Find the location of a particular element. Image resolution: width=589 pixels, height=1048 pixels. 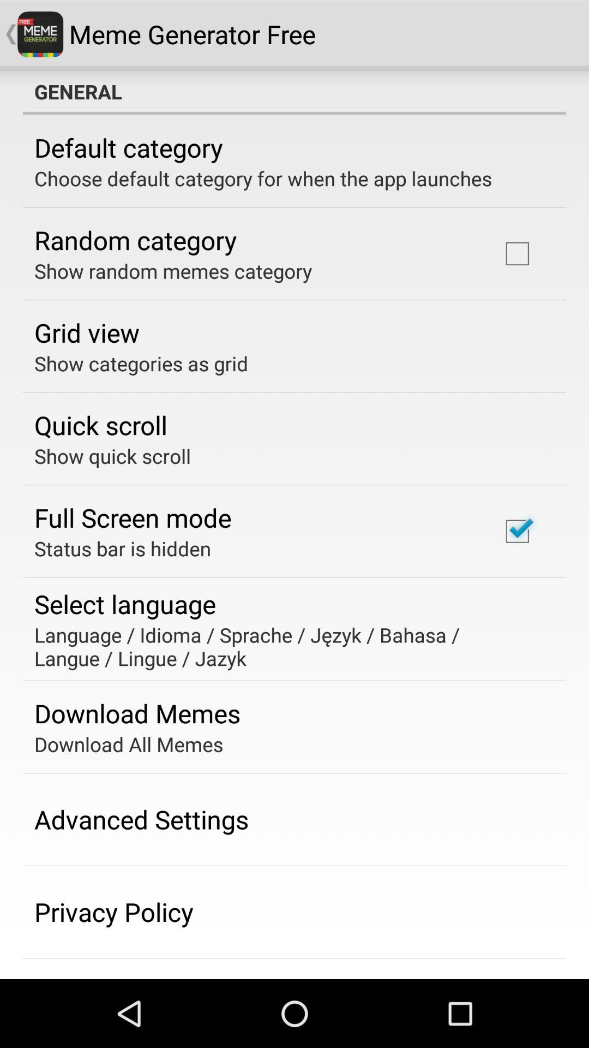

choose item below advanced settings item is located at coordinates (113, 912).